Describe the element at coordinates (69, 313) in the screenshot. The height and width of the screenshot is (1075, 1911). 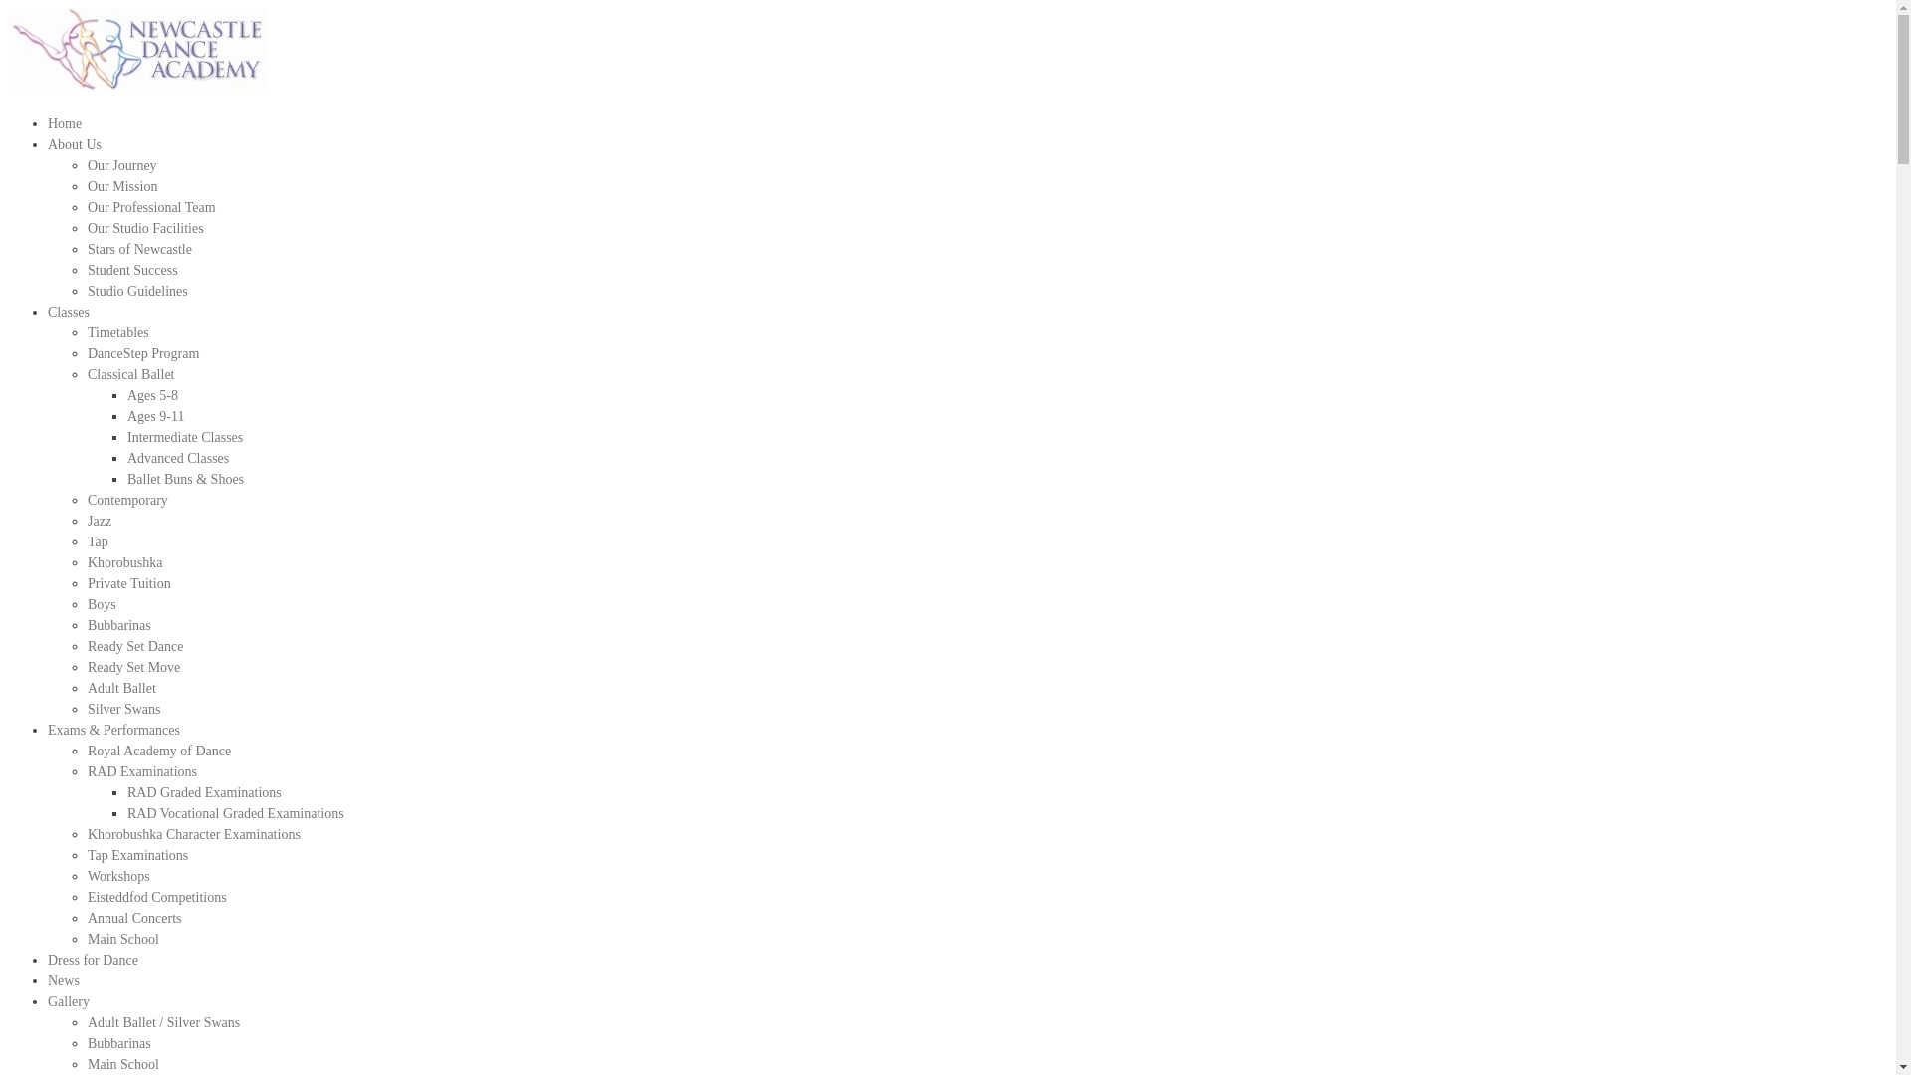
I see `Classes` at that location.